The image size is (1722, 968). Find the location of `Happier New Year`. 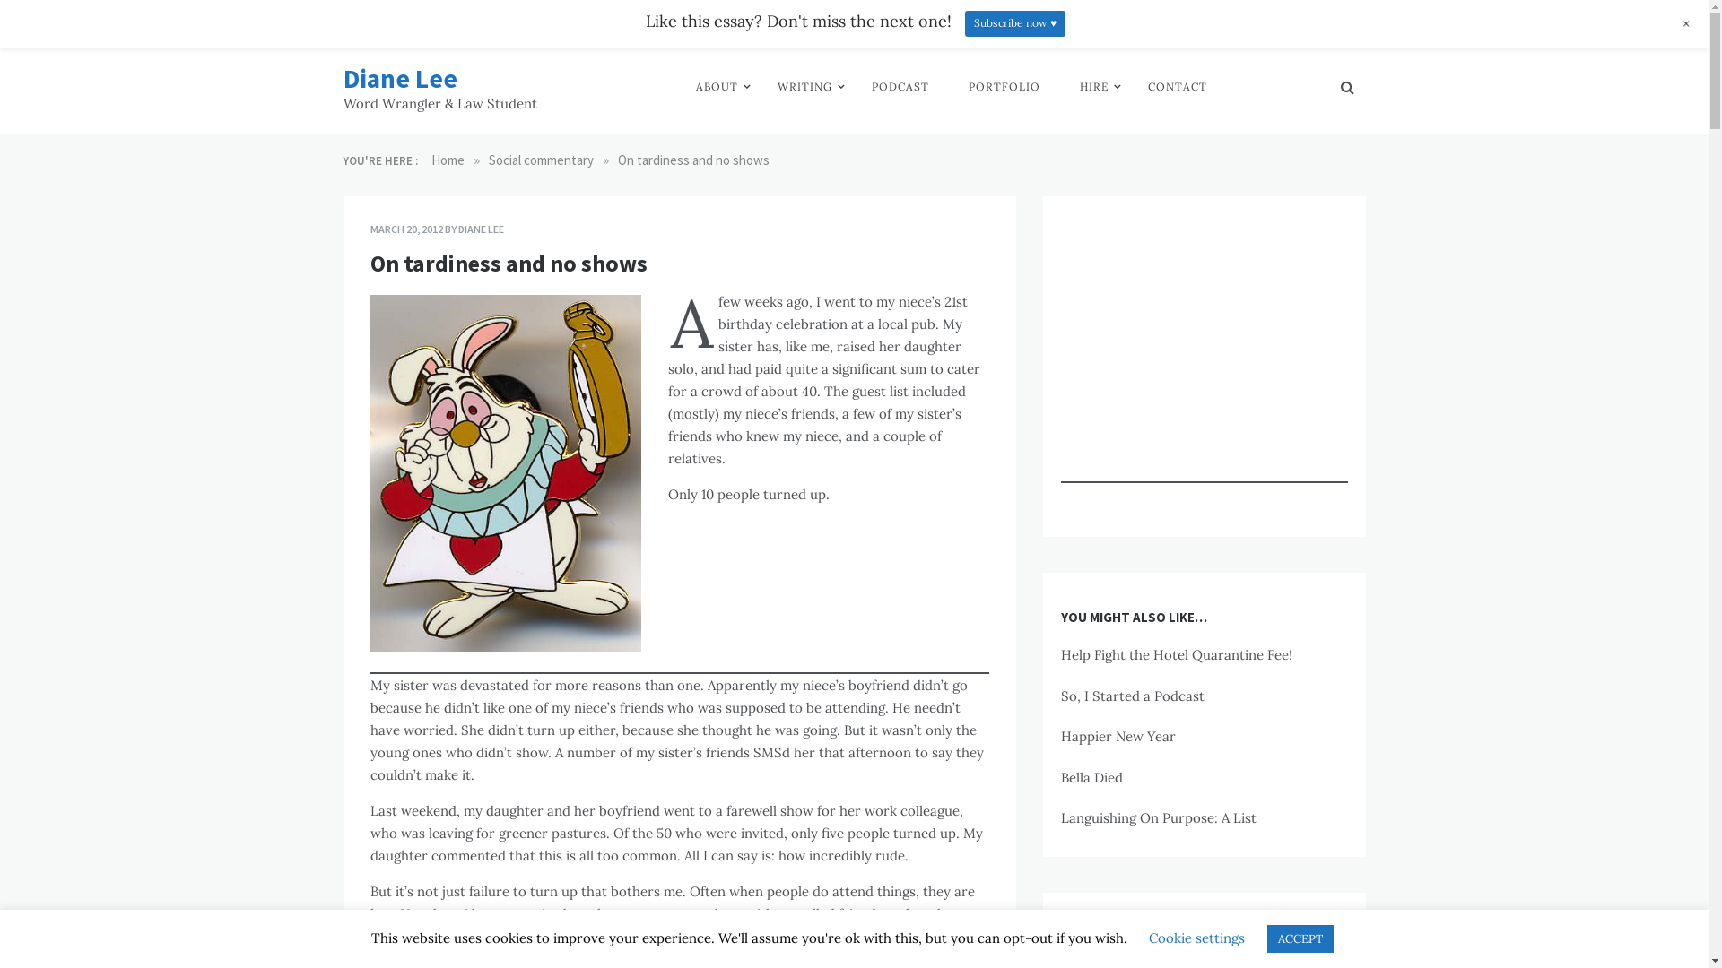

Happier New Year is located at coordinates (1118, 737).